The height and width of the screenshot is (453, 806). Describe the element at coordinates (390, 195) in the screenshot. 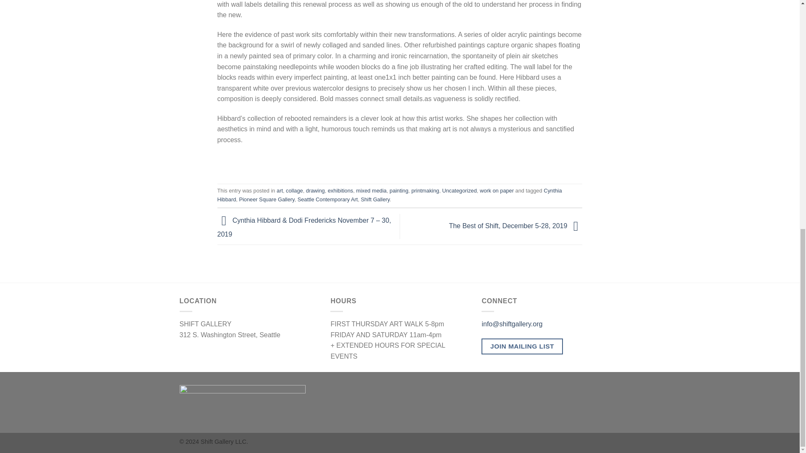

I see `Cynthia Hibbard` at that location.